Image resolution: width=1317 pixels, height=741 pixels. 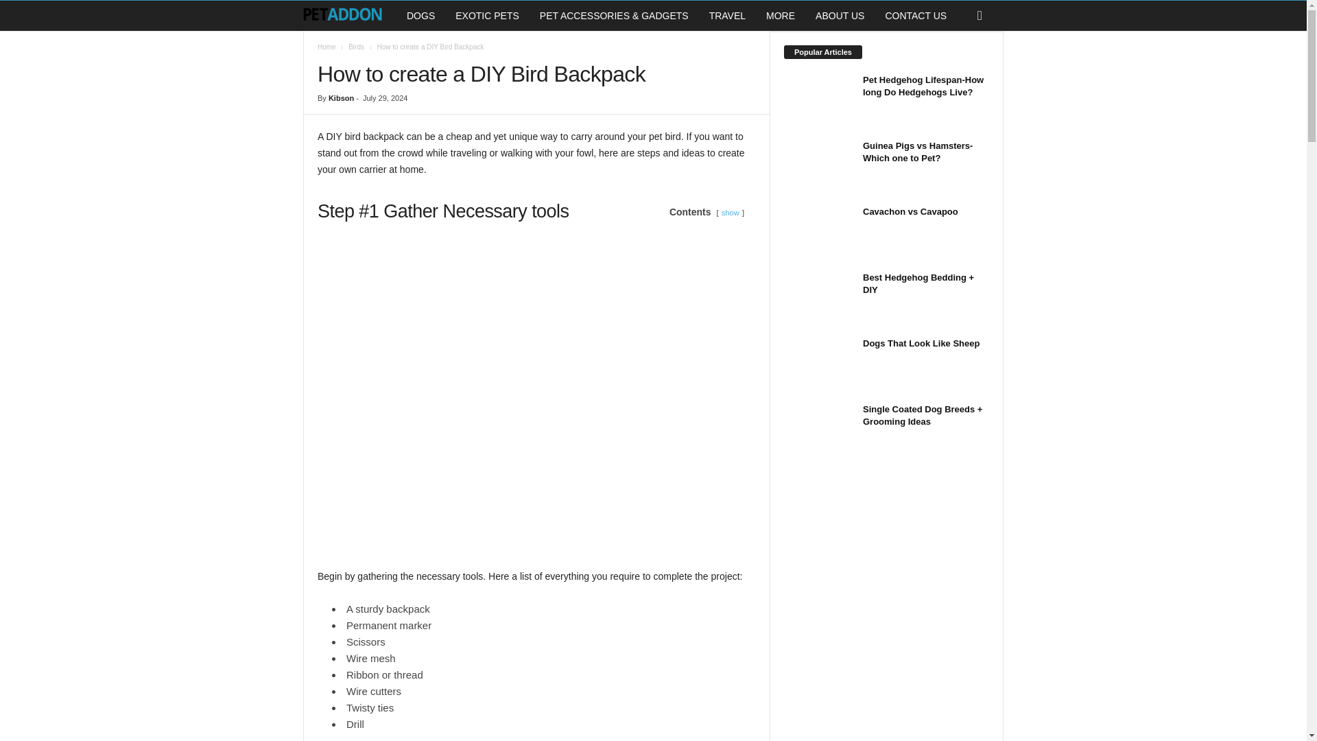 What do you see at coordinates (357, 47) in the screenshot?
I see `View all posts in Birds` at bounding box center [357, 47].